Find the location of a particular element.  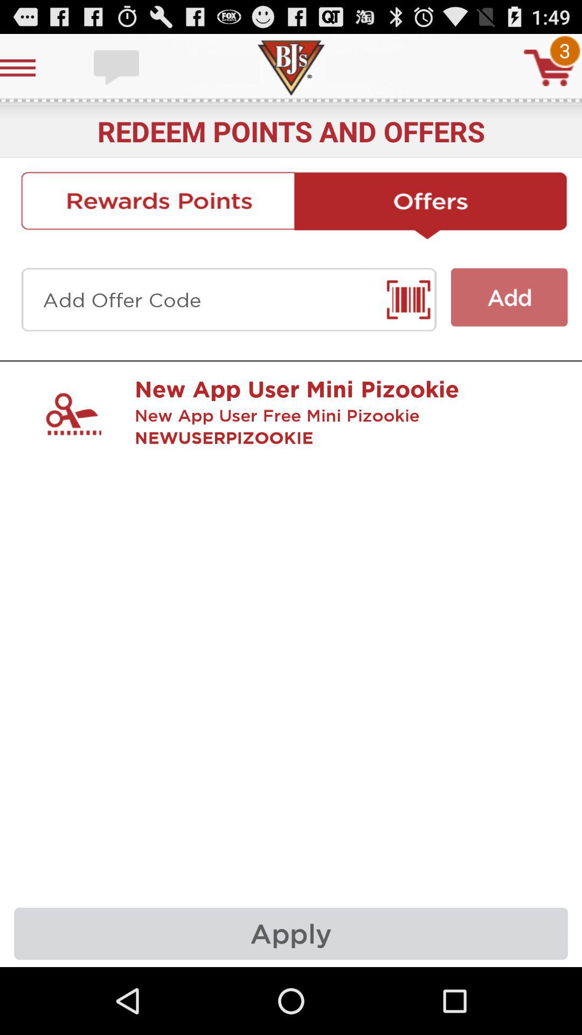

cart is located at coordinates (549, 68).